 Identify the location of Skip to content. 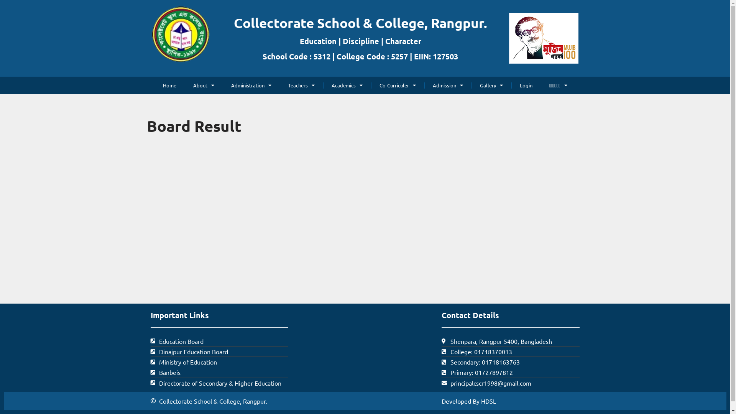
(6, 16).